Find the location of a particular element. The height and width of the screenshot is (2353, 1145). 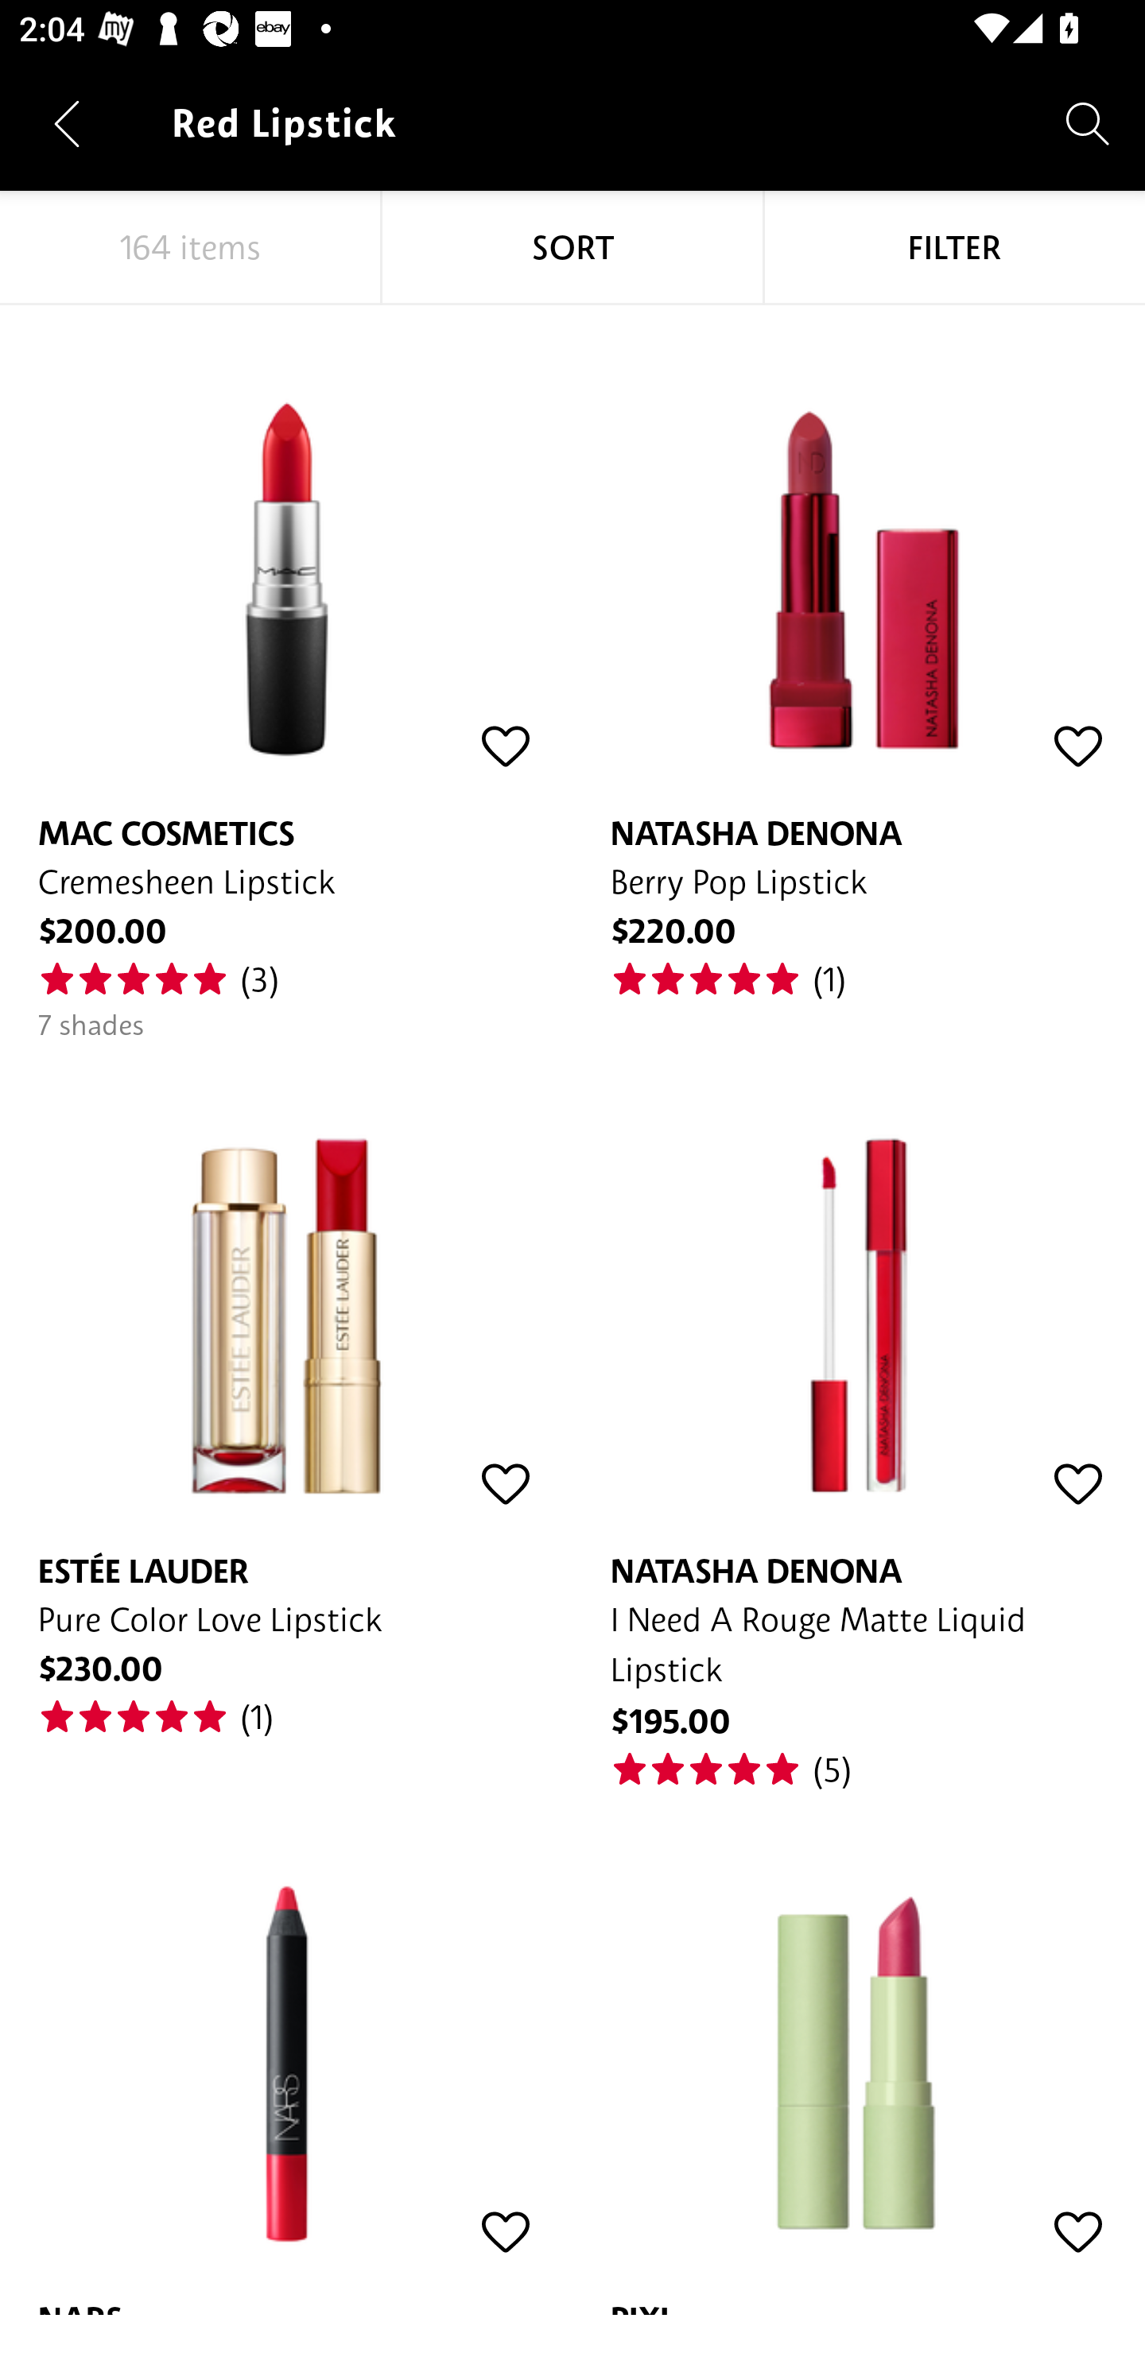

SORT is located at coordinates (572, 248).